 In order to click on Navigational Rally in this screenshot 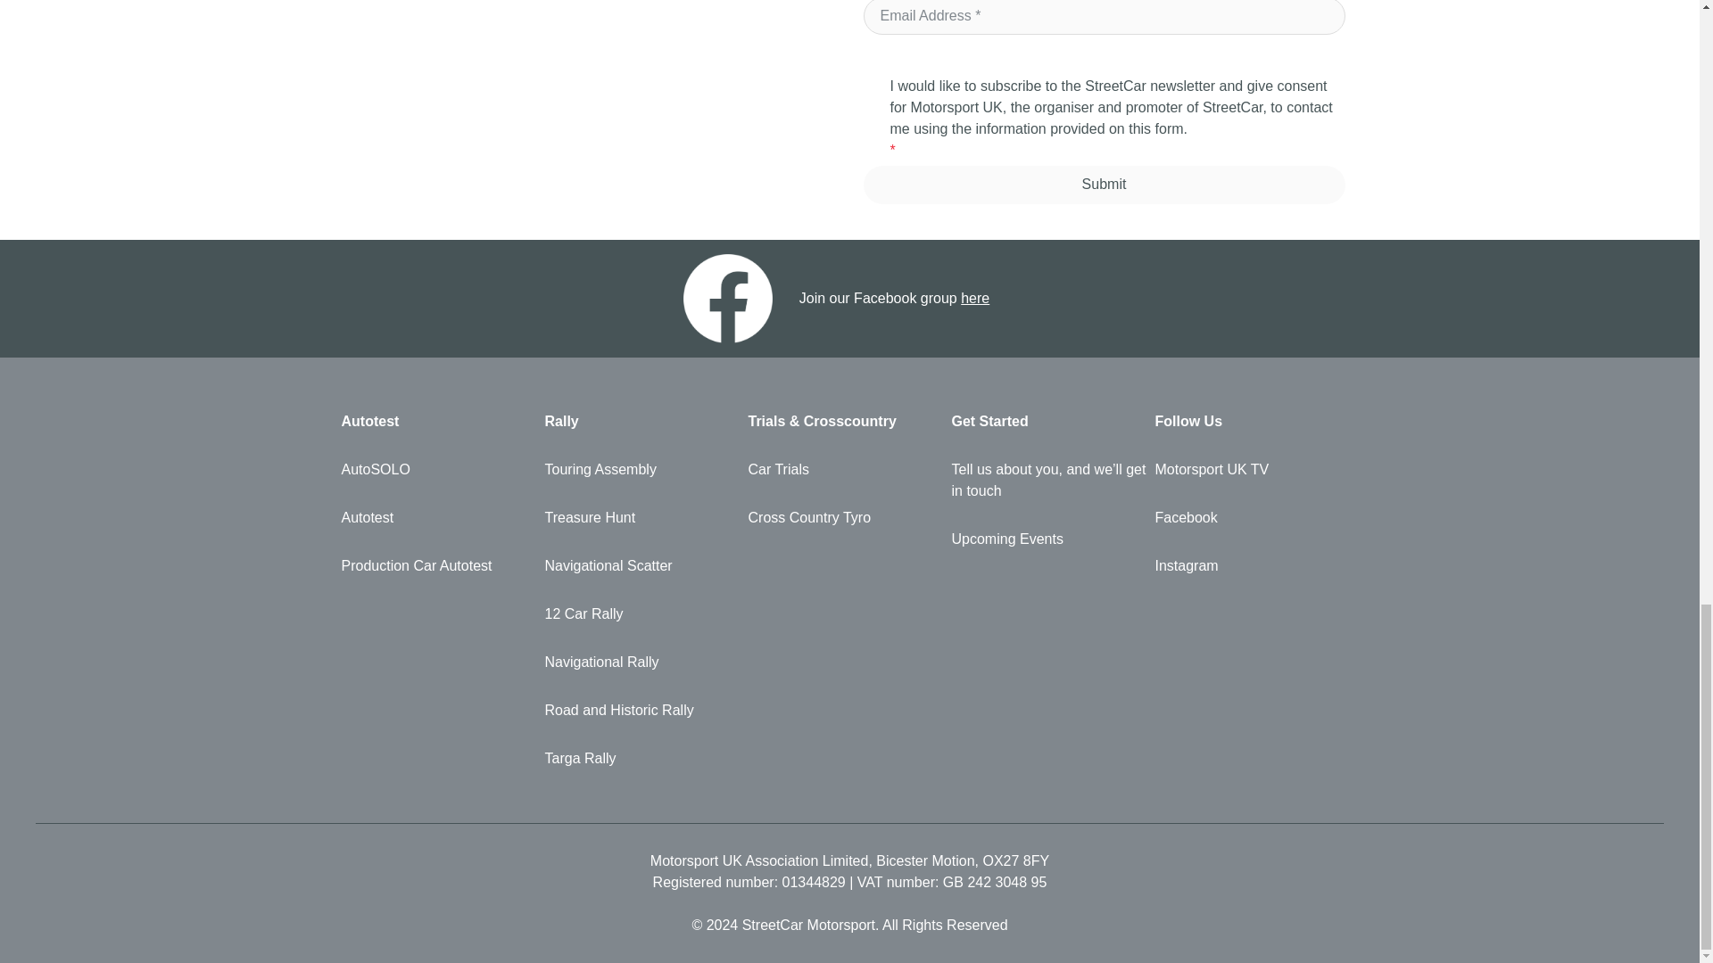, I will do `click(641, 662)`.